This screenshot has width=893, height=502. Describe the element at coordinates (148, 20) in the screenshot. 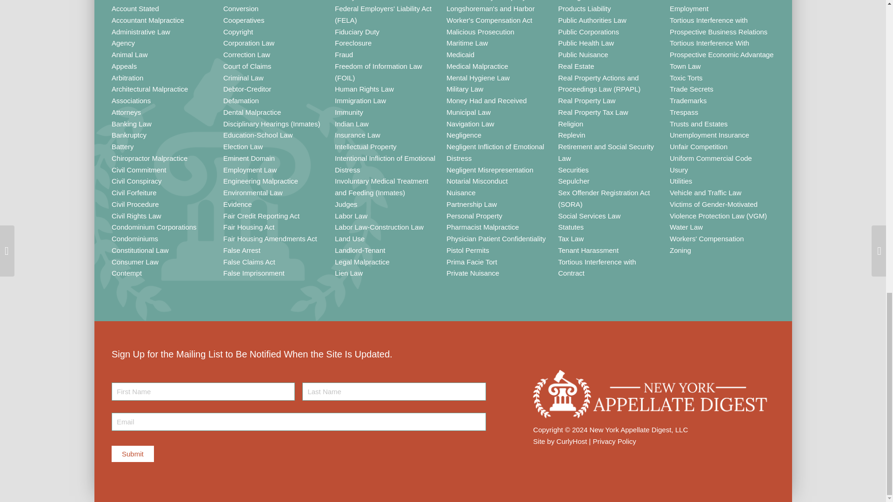

I see `Accountant Malpractice` at that location.